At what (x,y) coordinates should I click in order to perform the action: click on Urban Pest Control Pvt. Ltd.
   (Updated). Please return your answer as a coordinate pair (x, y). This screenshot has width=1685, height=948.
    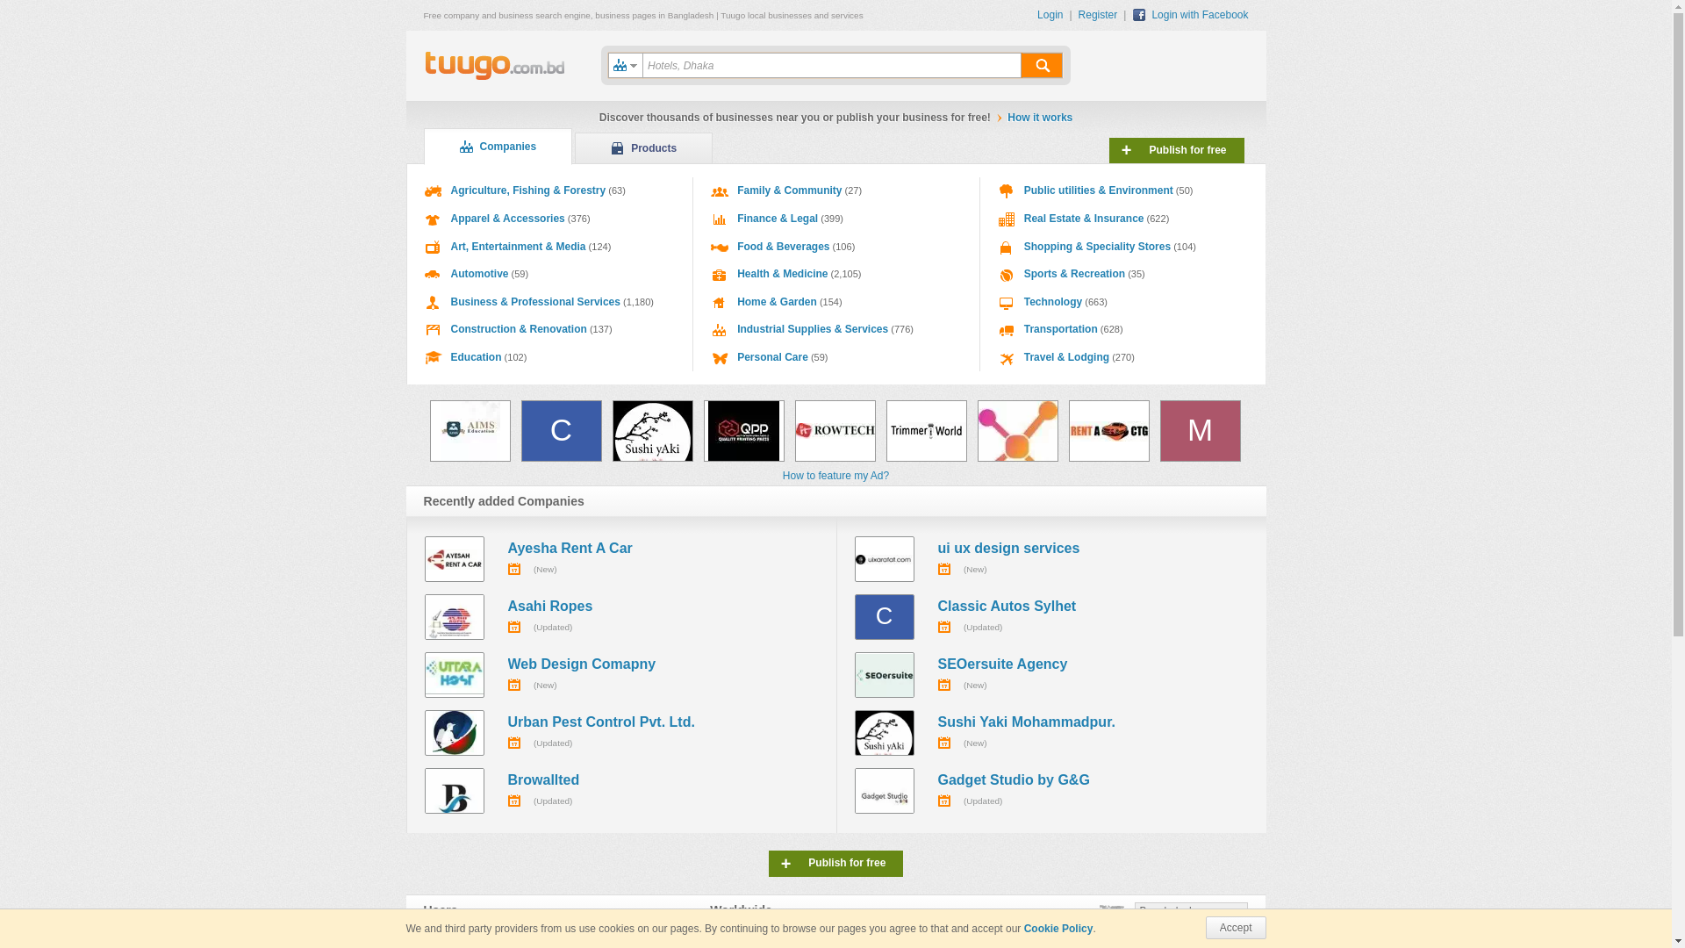
    Looking at the image, I should click on (621, 733).